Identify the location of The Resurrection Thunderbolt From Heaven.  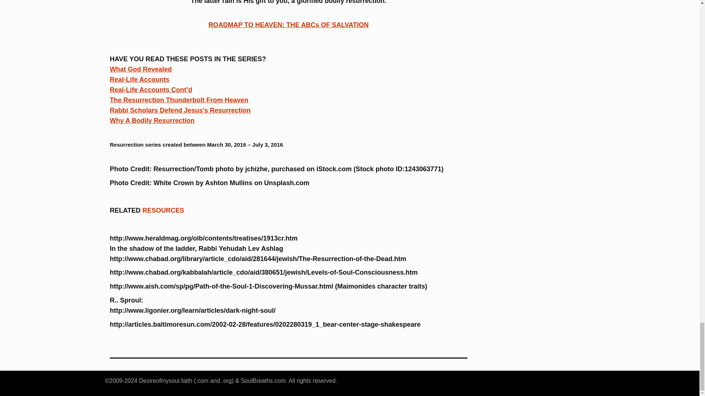
(179, 100).